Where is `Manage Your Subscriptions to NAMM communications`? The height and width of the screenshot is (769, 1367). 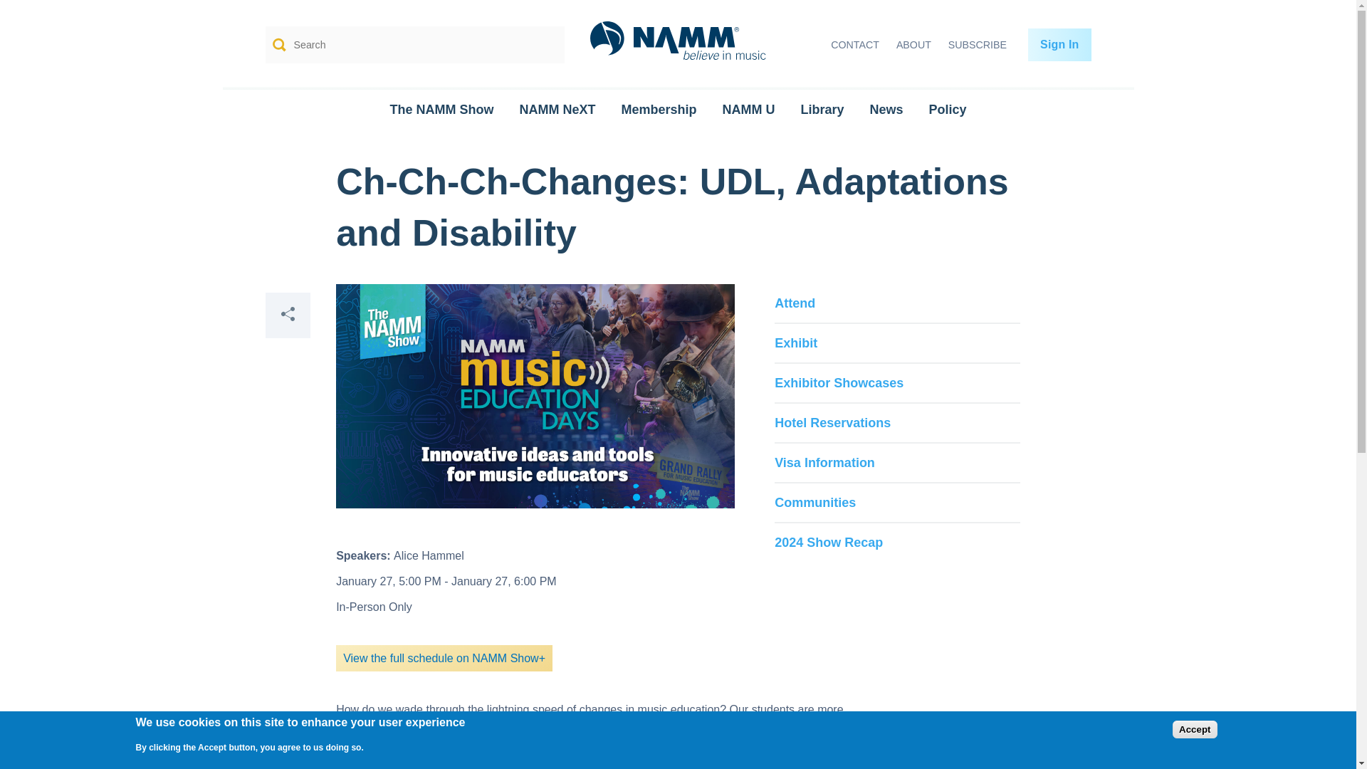 Manage Your Subscriptions to NAMM communications is located at coordinates (978, 45).